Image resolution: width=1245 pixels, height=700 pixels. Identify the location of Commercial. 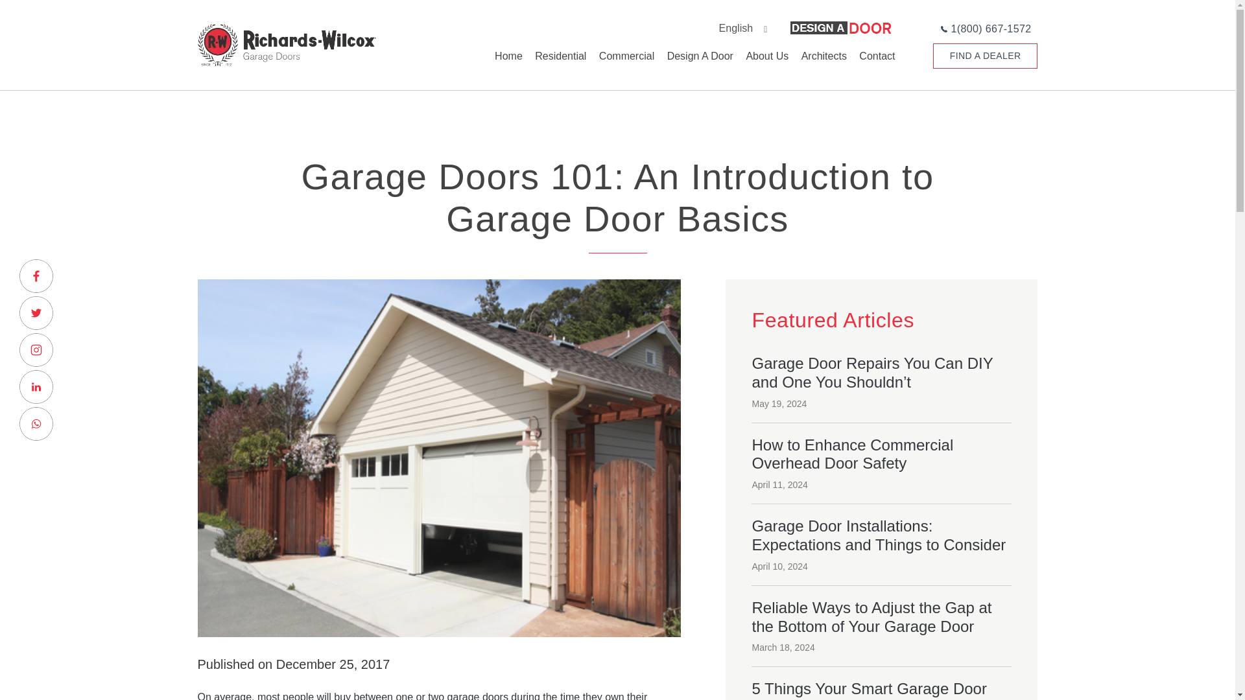
(621, 65).